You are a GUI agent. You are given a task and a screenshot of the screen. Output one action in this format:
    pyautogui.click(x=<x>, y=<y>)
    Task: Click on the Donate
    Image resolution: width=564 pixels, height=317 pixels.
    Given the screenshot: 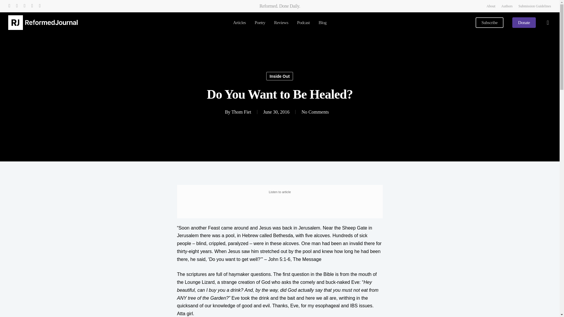 What is the action you would take?
    pyautogui.click(x=524, y=23)
    